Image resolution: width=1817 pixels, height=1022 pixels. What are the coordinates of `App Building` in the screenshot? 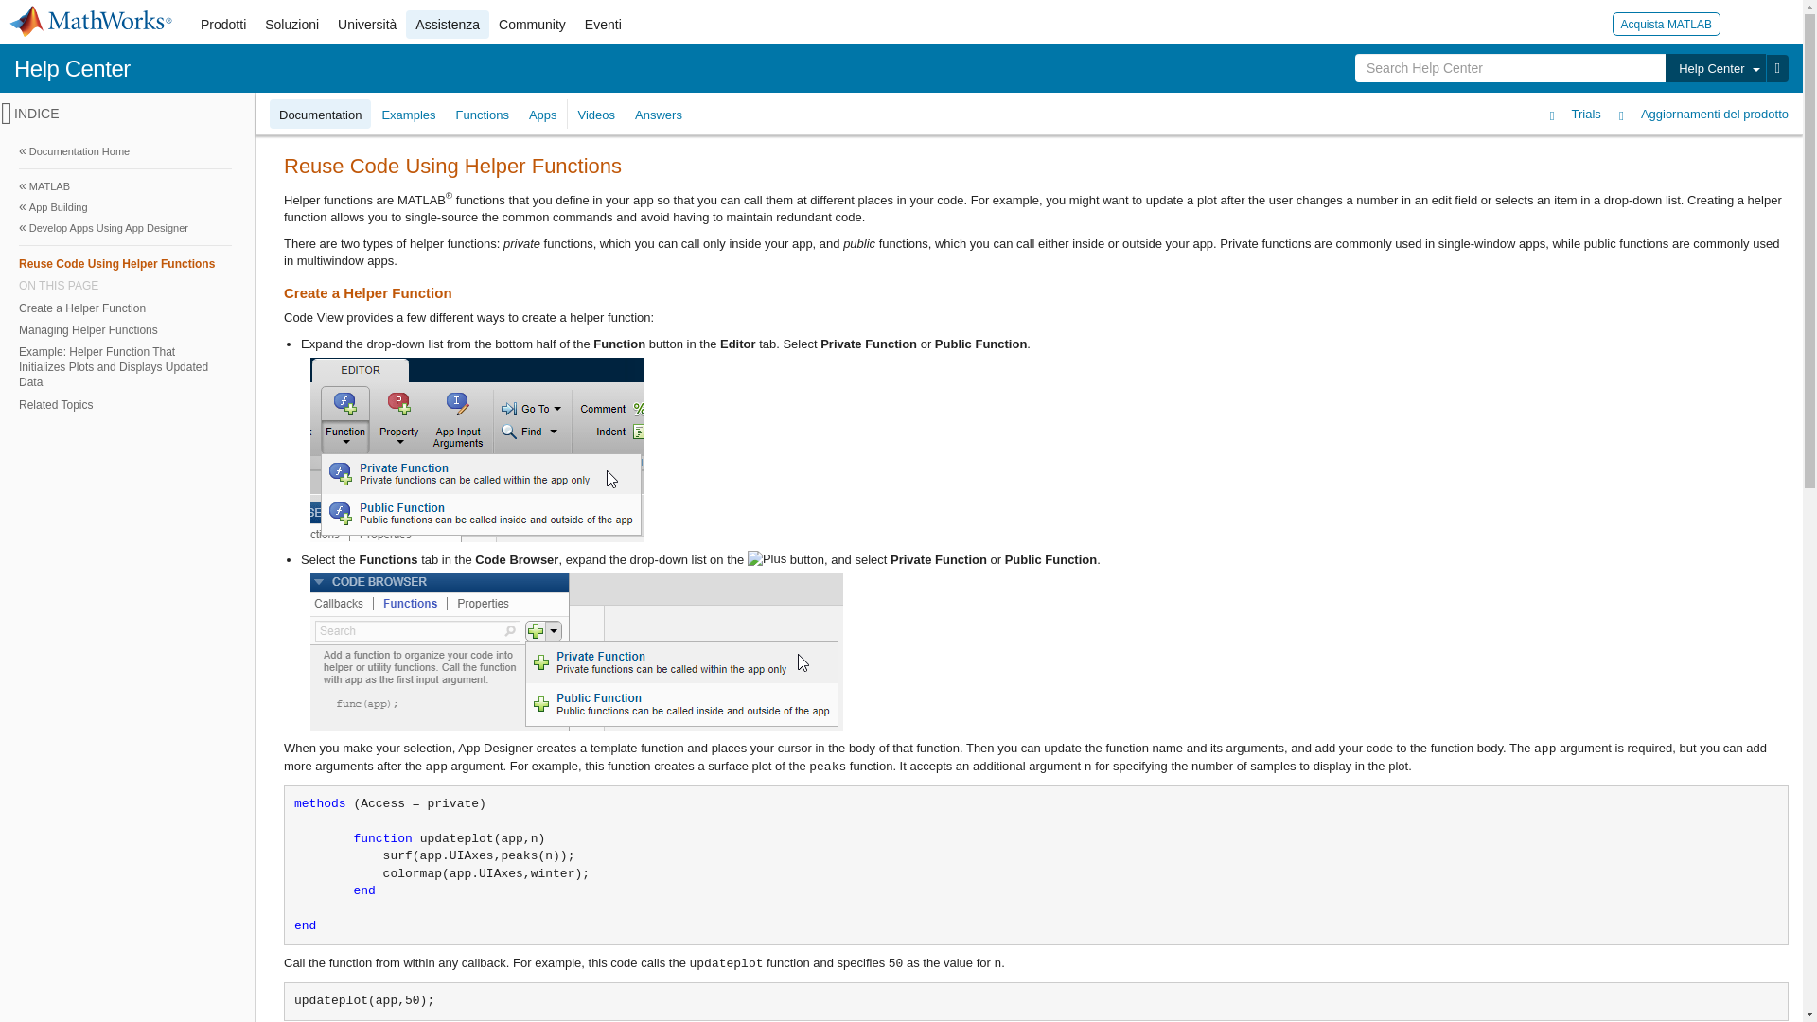 It's located at (125, 207).